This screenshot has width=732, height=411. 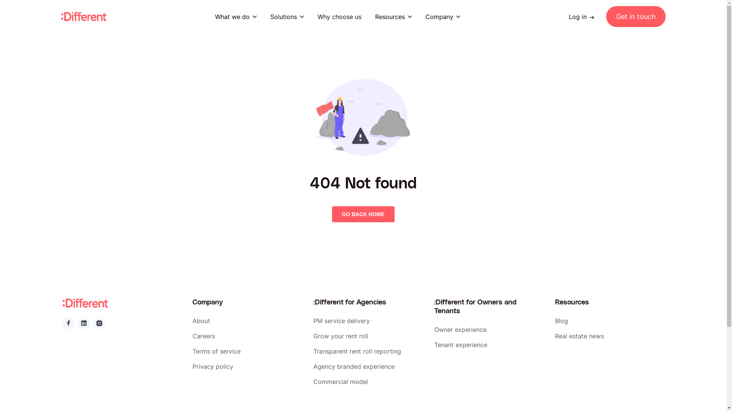 What do you see at coordinates (609, 336) in the screenshot?
I see `Real estate news` at bounding box center [609, 336].